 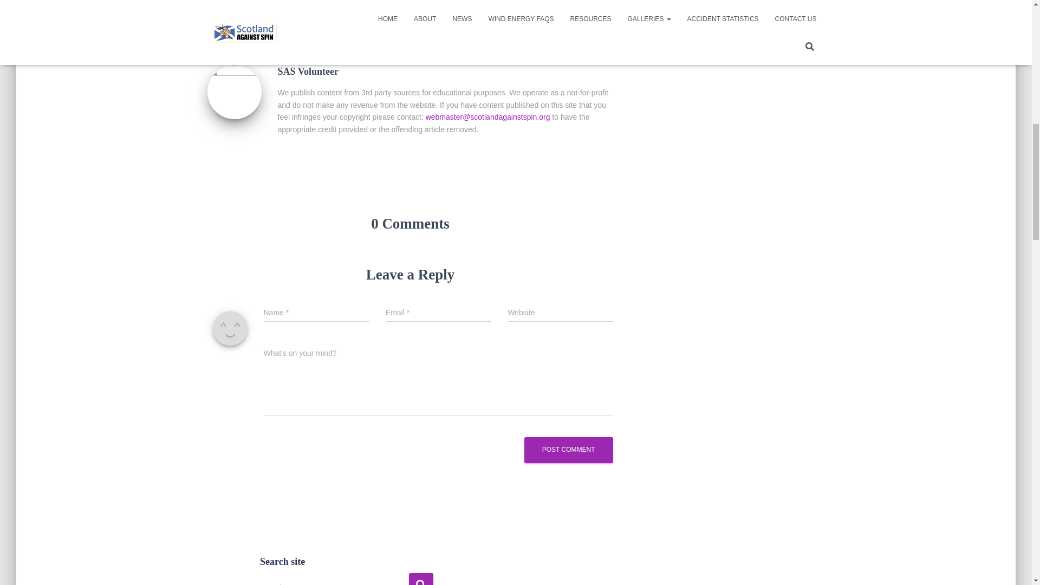 I want to click on OTHER NEWS....., so click(x=280, y=17).